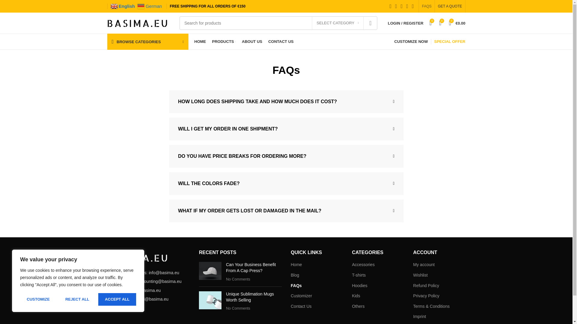  I want to click on Shopping cart, so click(457, 23).